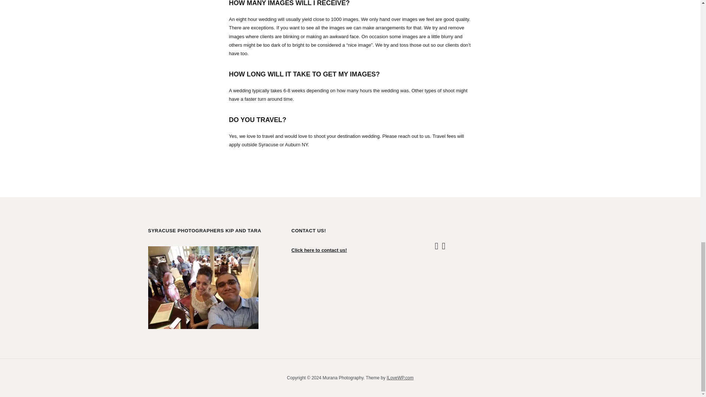  I want to click on ILoveWP.com, so click(400, 378).